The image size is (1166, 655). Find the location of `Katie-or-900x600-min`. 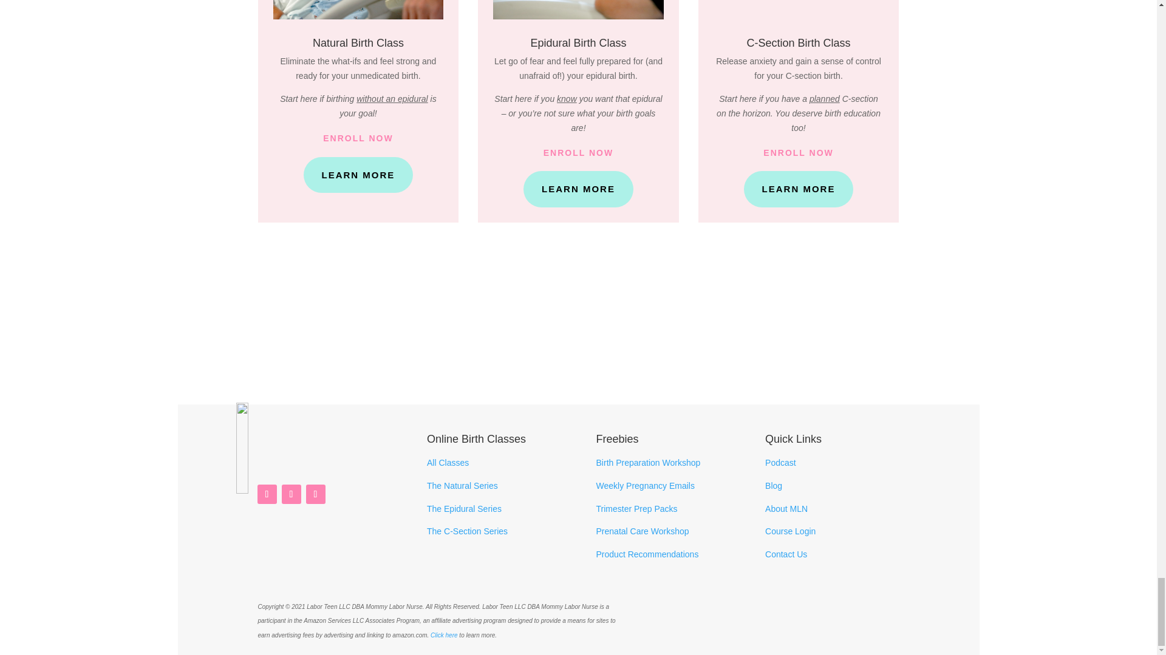

Katie-or-900x600-min is located at coordinates (799, 10).